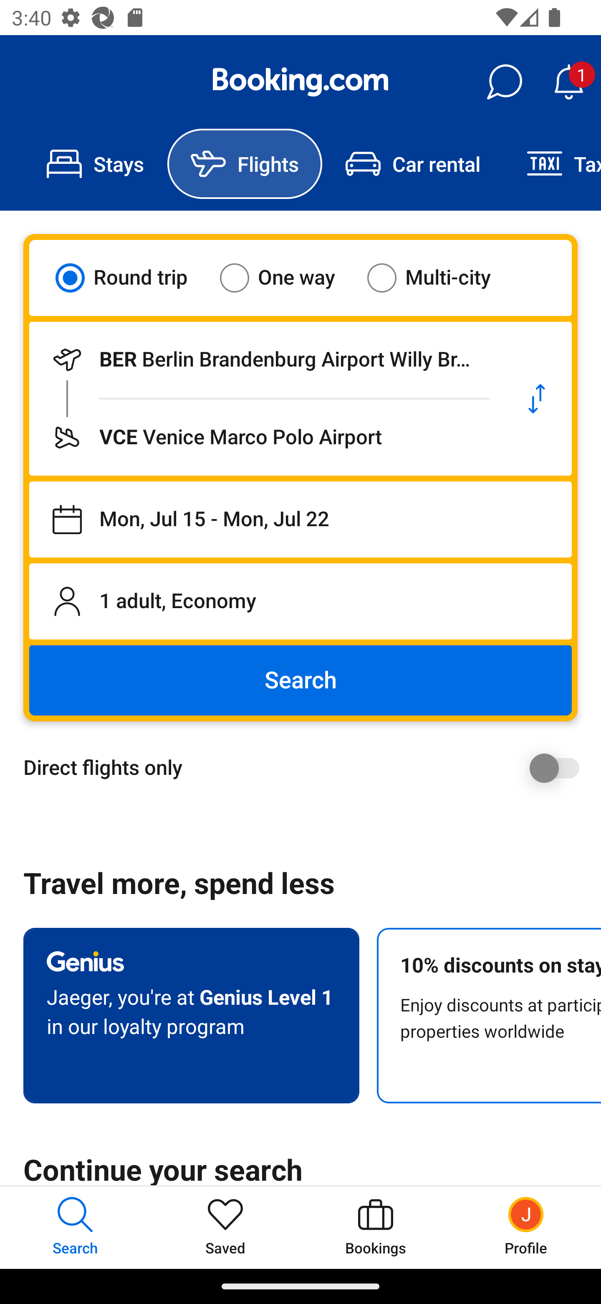 This screenshot has width=601, height=1304. I want to click on Car rental, so click(412, 164).